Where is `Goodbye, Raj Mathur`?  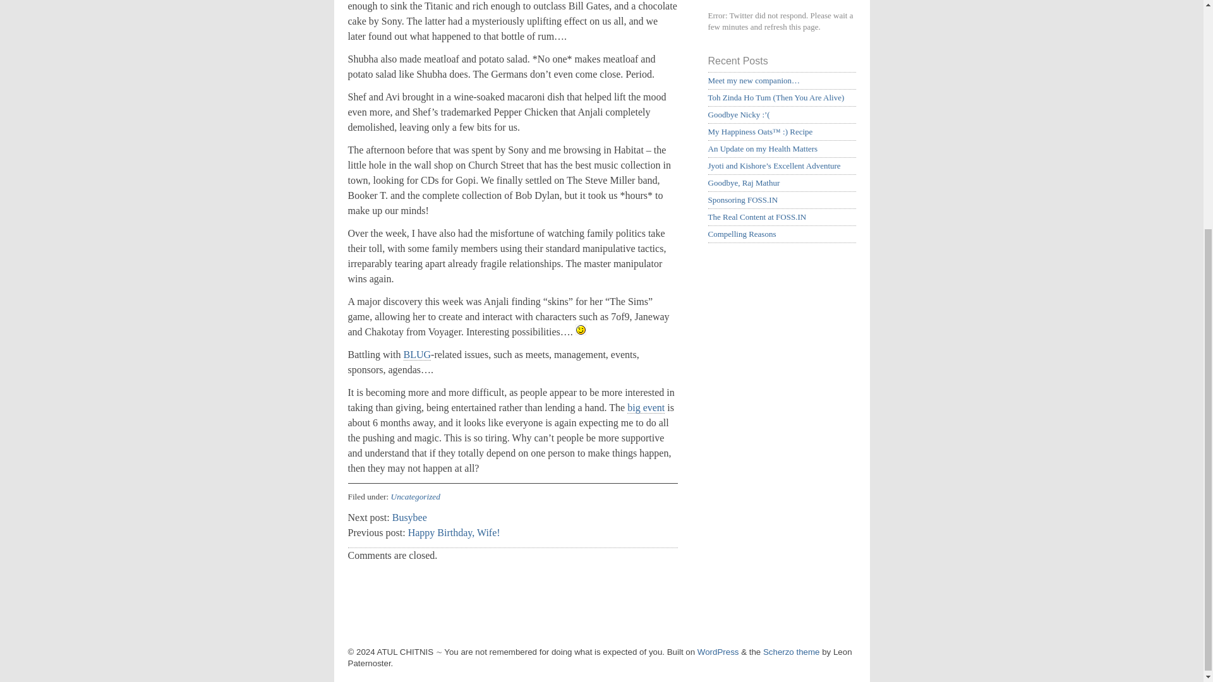
Goodbye, Raj Mathur is located at coordinates (743, 182).